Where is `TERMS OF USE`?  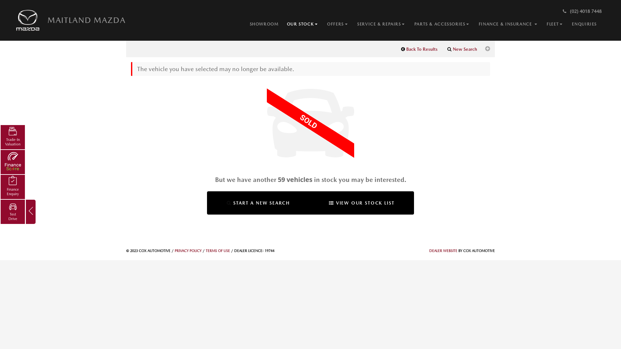
TERMS OF USE is located at coordinates (218, 251).